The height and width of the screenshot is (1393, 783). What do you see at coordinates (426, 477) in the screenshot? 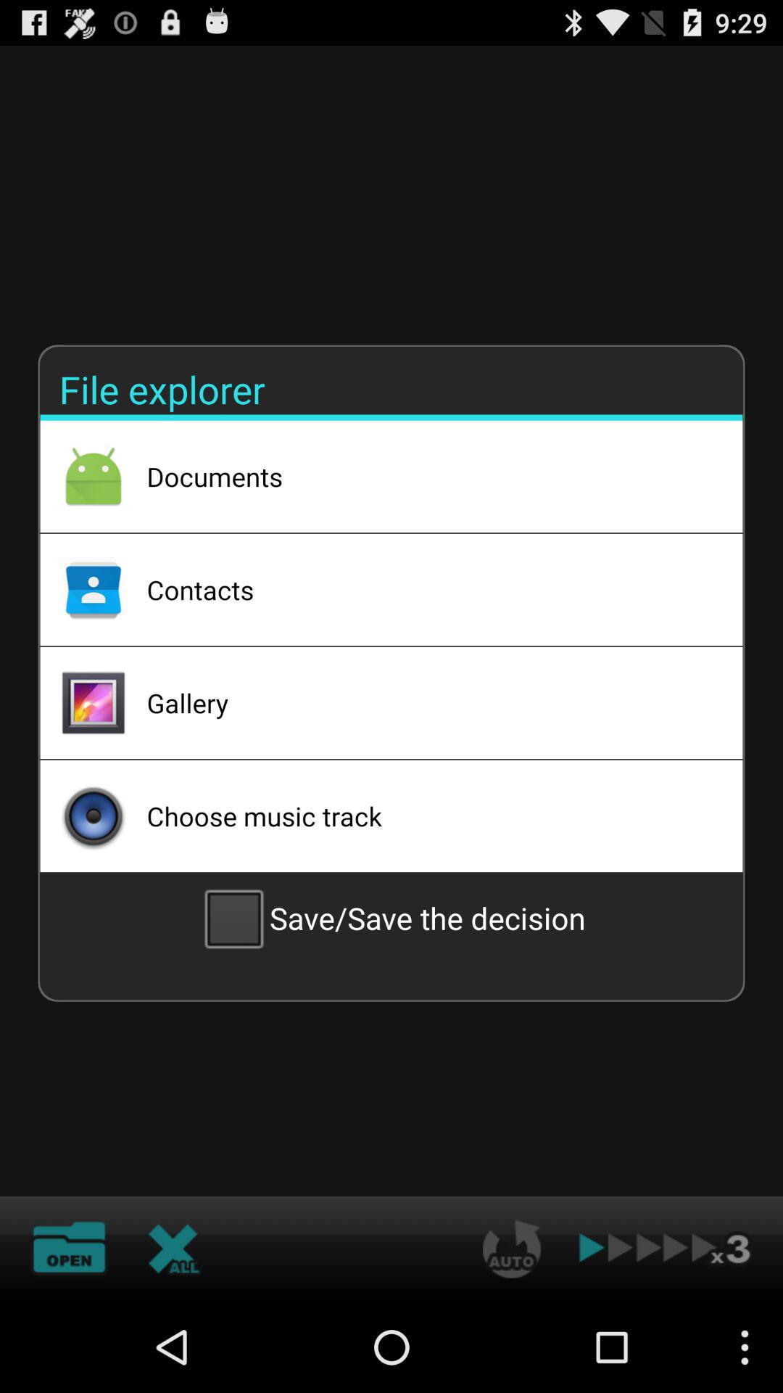
I see `scroll to the documents item` at bounding box center [426, 477].